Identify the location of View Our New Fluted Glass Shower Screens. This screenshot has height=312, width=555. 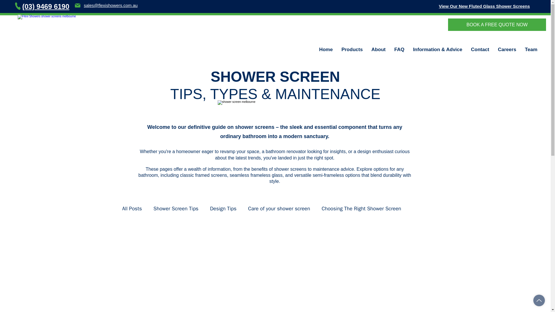
(484, 6).